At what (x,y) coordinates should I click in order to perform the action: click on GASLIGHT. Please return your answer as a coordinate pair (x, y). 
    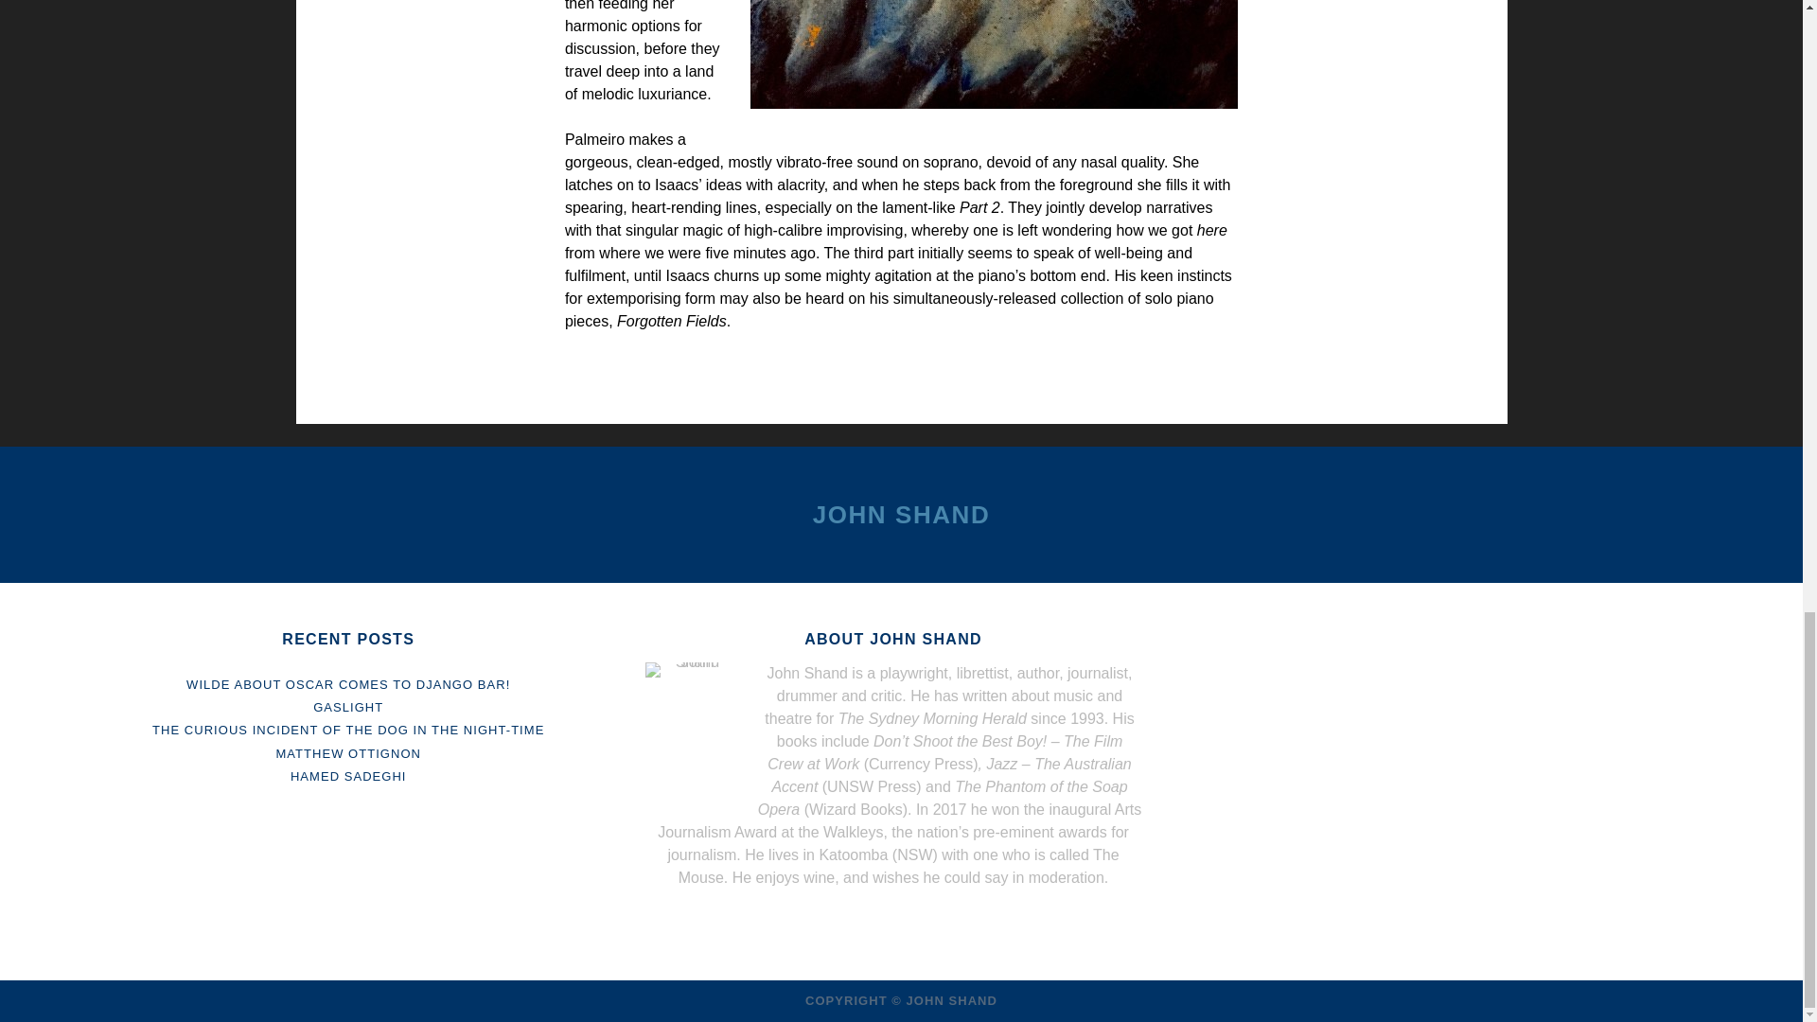
    Looking at the image, I should click on (348, 706).